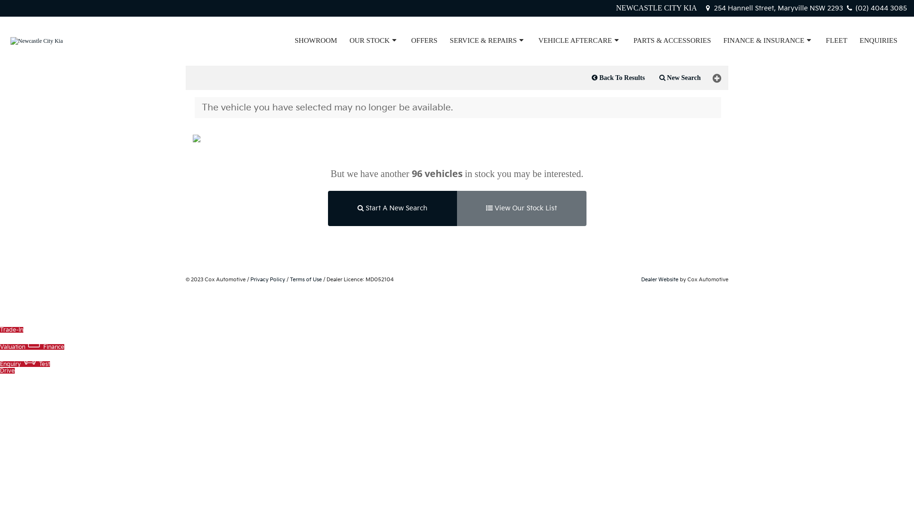 Image resolution: width=914 pixels, height=514 pixels. What do you see at coordinates (268, 280) in the screenshot?
I see `Privacy Policy` at bounding box center [268, 280].